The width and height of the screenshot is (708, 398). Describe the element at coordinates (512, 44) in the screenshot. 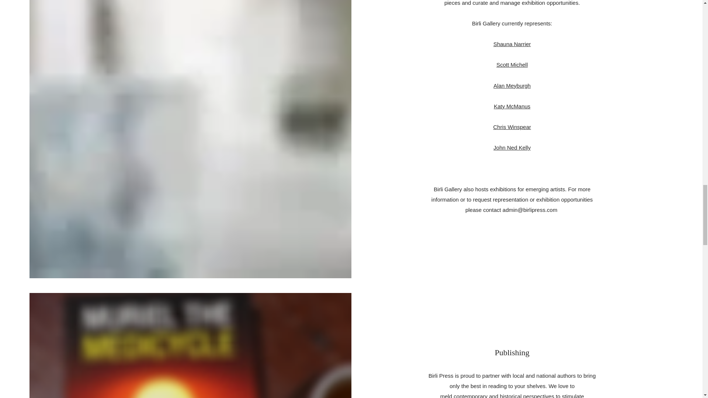

I see `Shauna Narrier` at that location.